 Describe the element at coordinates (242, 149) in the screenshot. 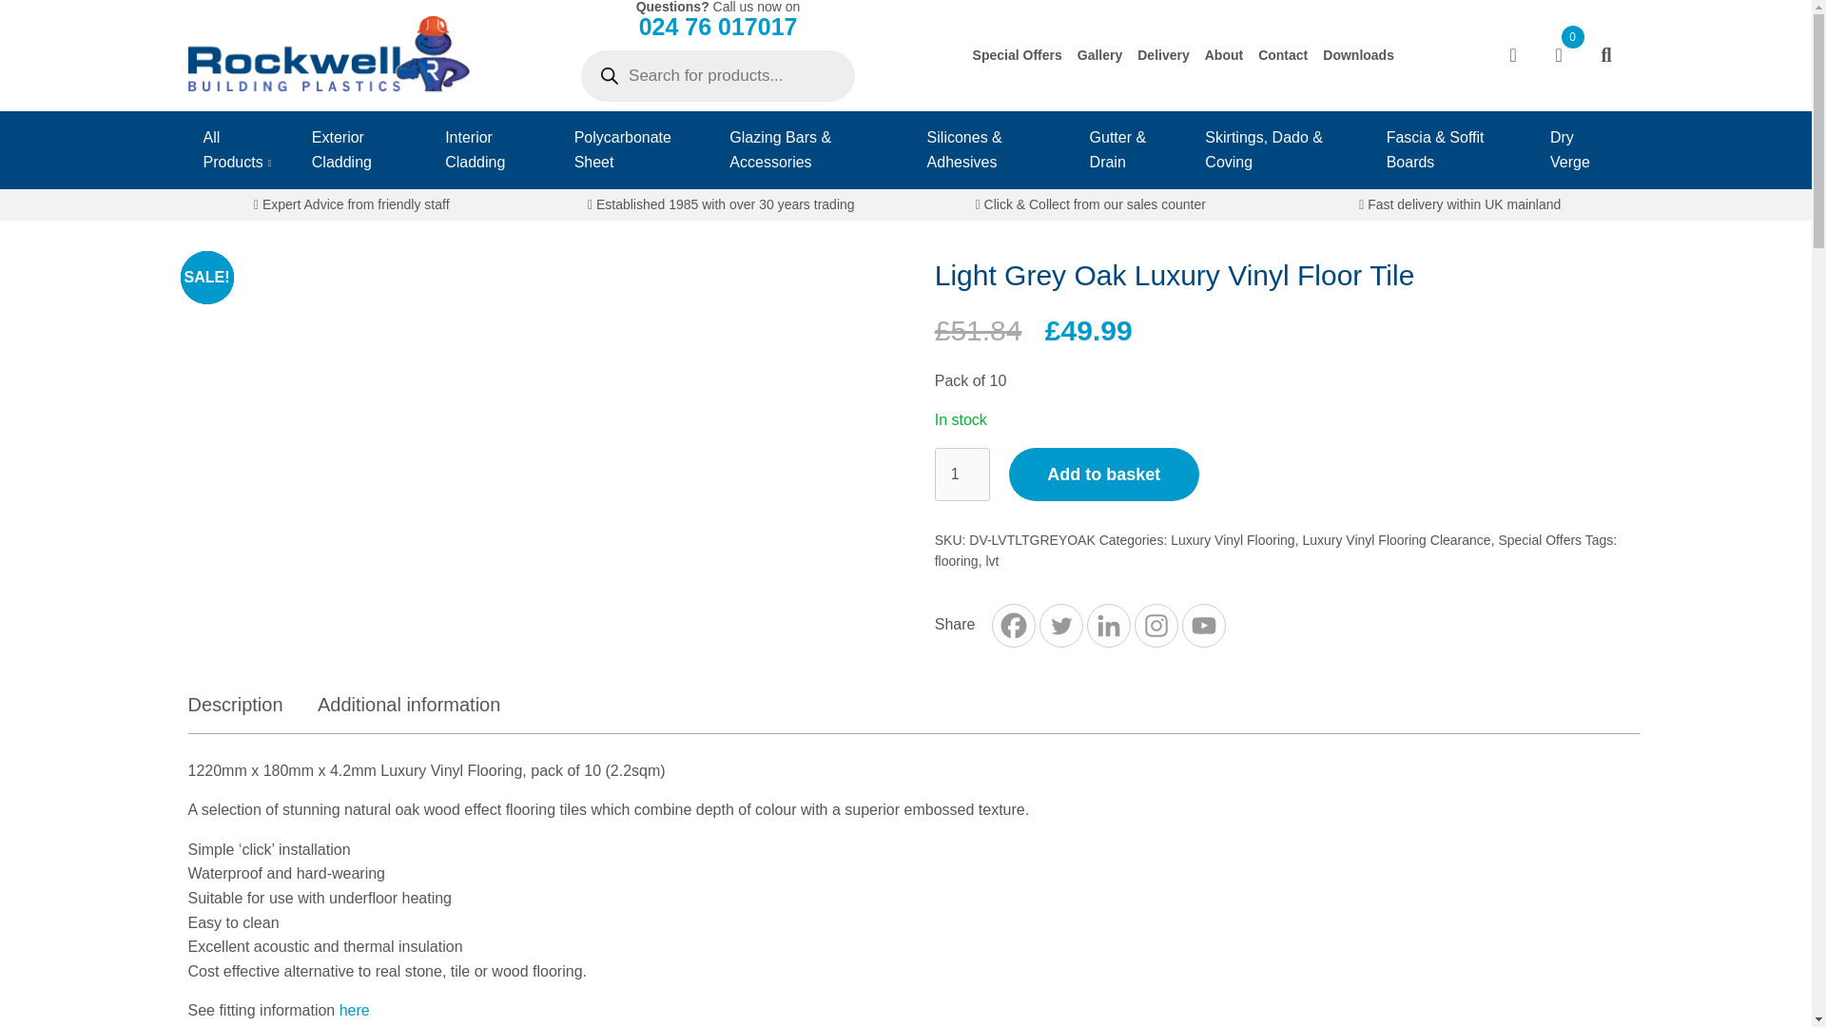

I see `All Products` at that location.